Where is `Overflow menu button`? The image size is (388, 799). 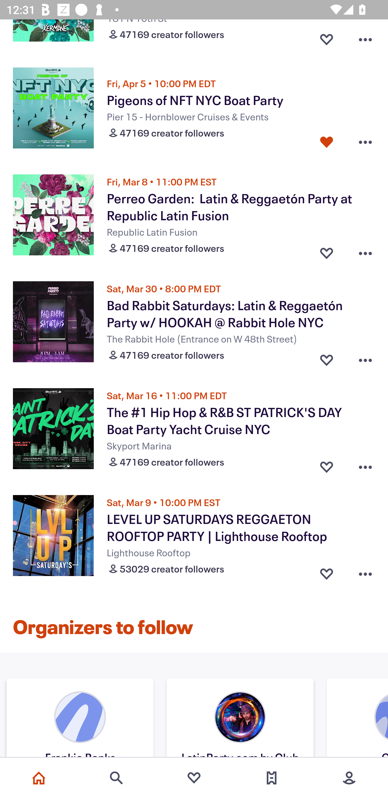 Overflow menu button is located at coordinates (365, 37).